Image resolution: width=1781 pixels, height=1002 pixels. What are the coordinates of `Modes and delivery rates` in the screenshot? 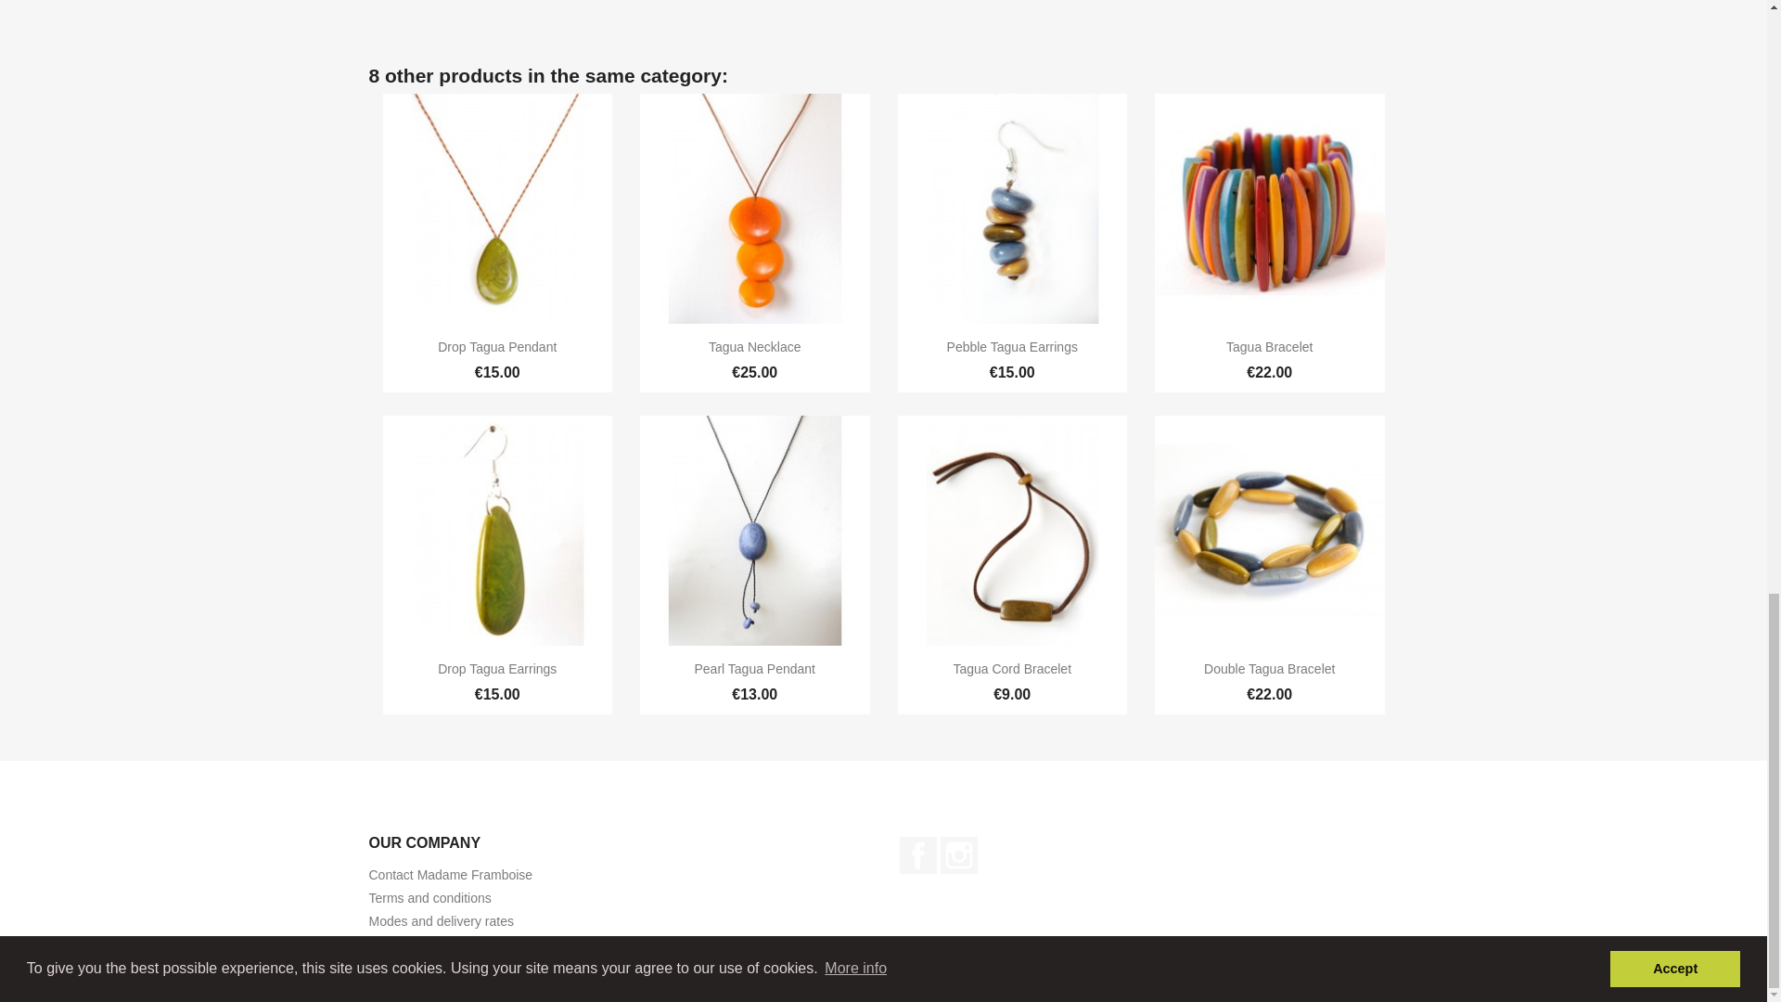 It's located at (442, 920).